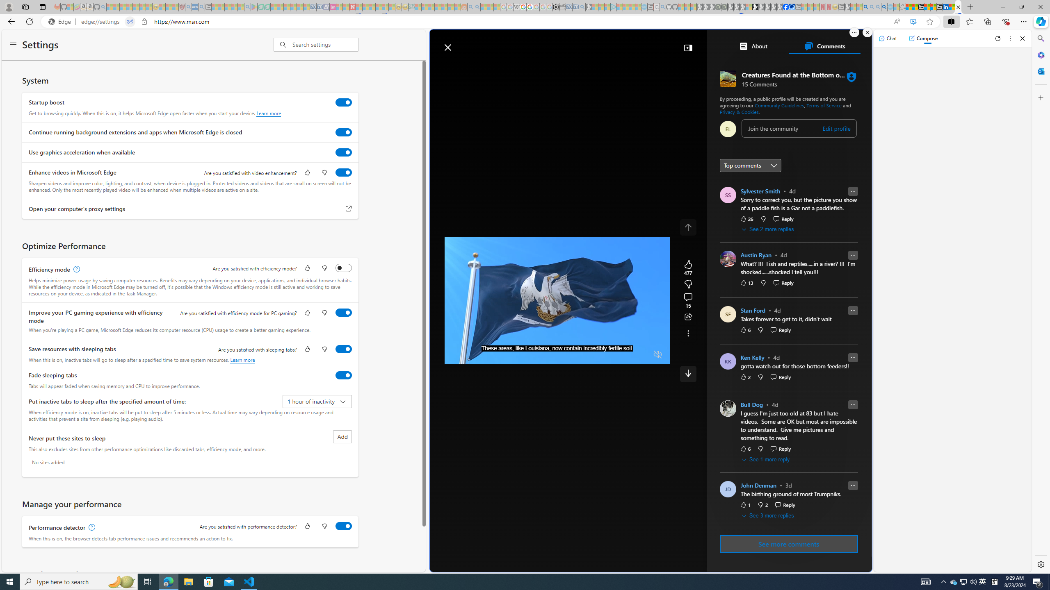  I want to click on Terms of Use Agreement - Sleeping, so click(261, 7).